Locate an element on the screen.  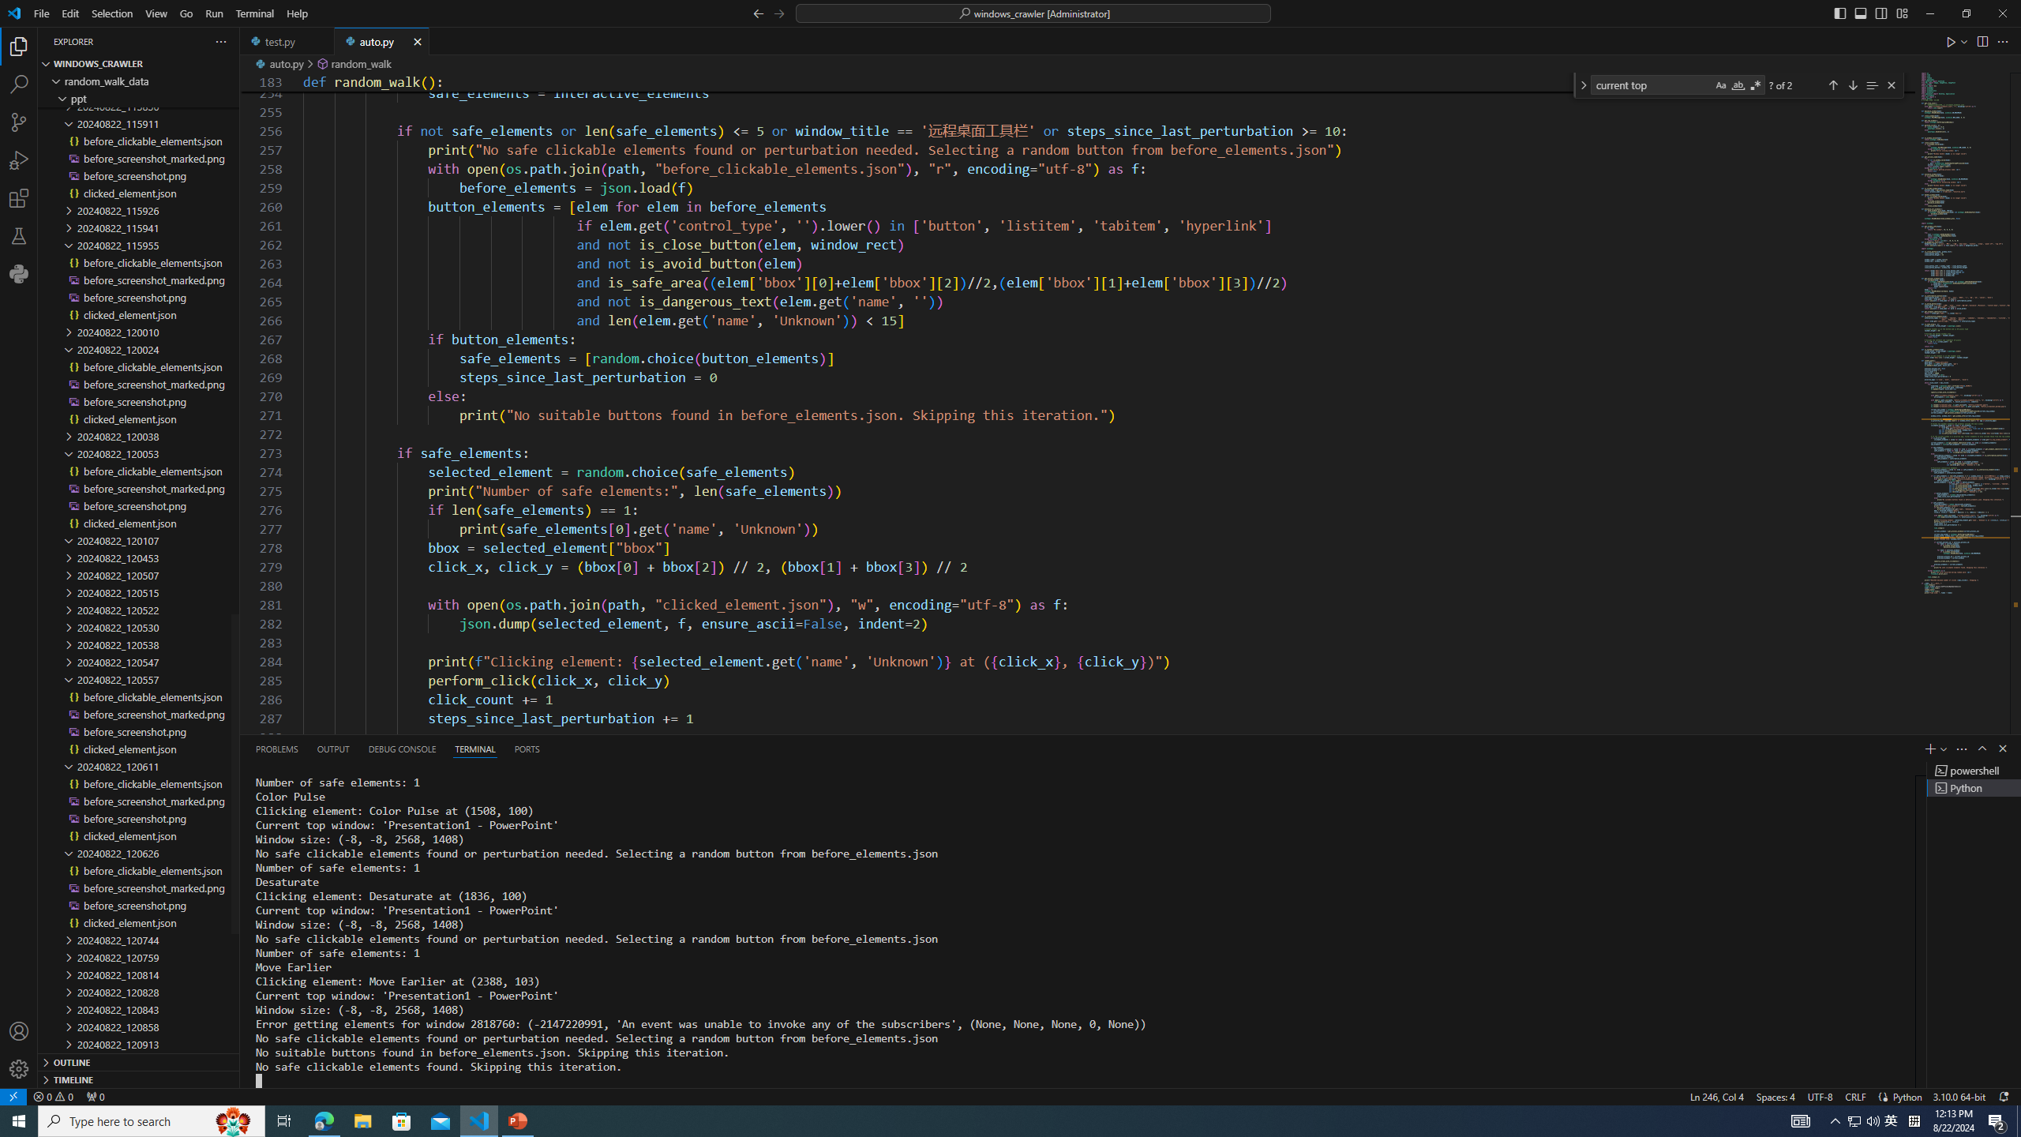
Go is located at coordinates (186, 13).